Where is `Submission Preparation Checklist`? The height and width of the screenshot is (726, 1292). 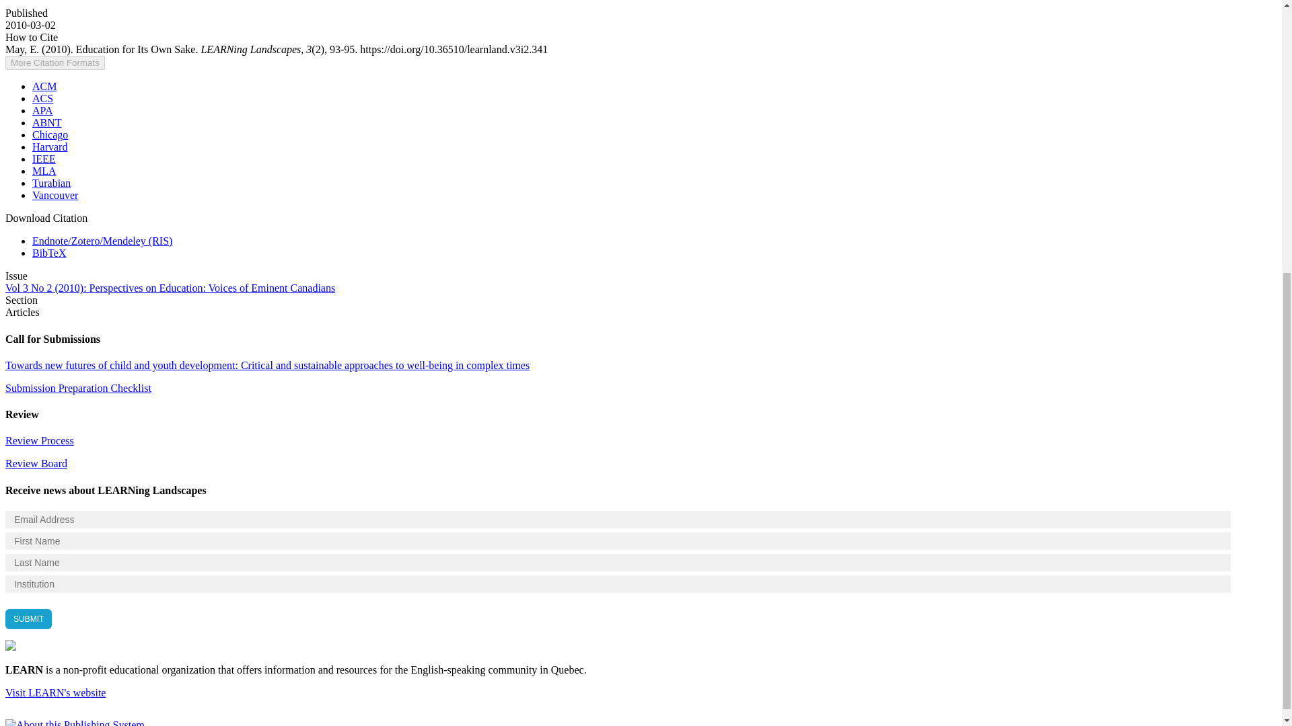 Submission Preparation Checklist is located at coordinates (78, 389).